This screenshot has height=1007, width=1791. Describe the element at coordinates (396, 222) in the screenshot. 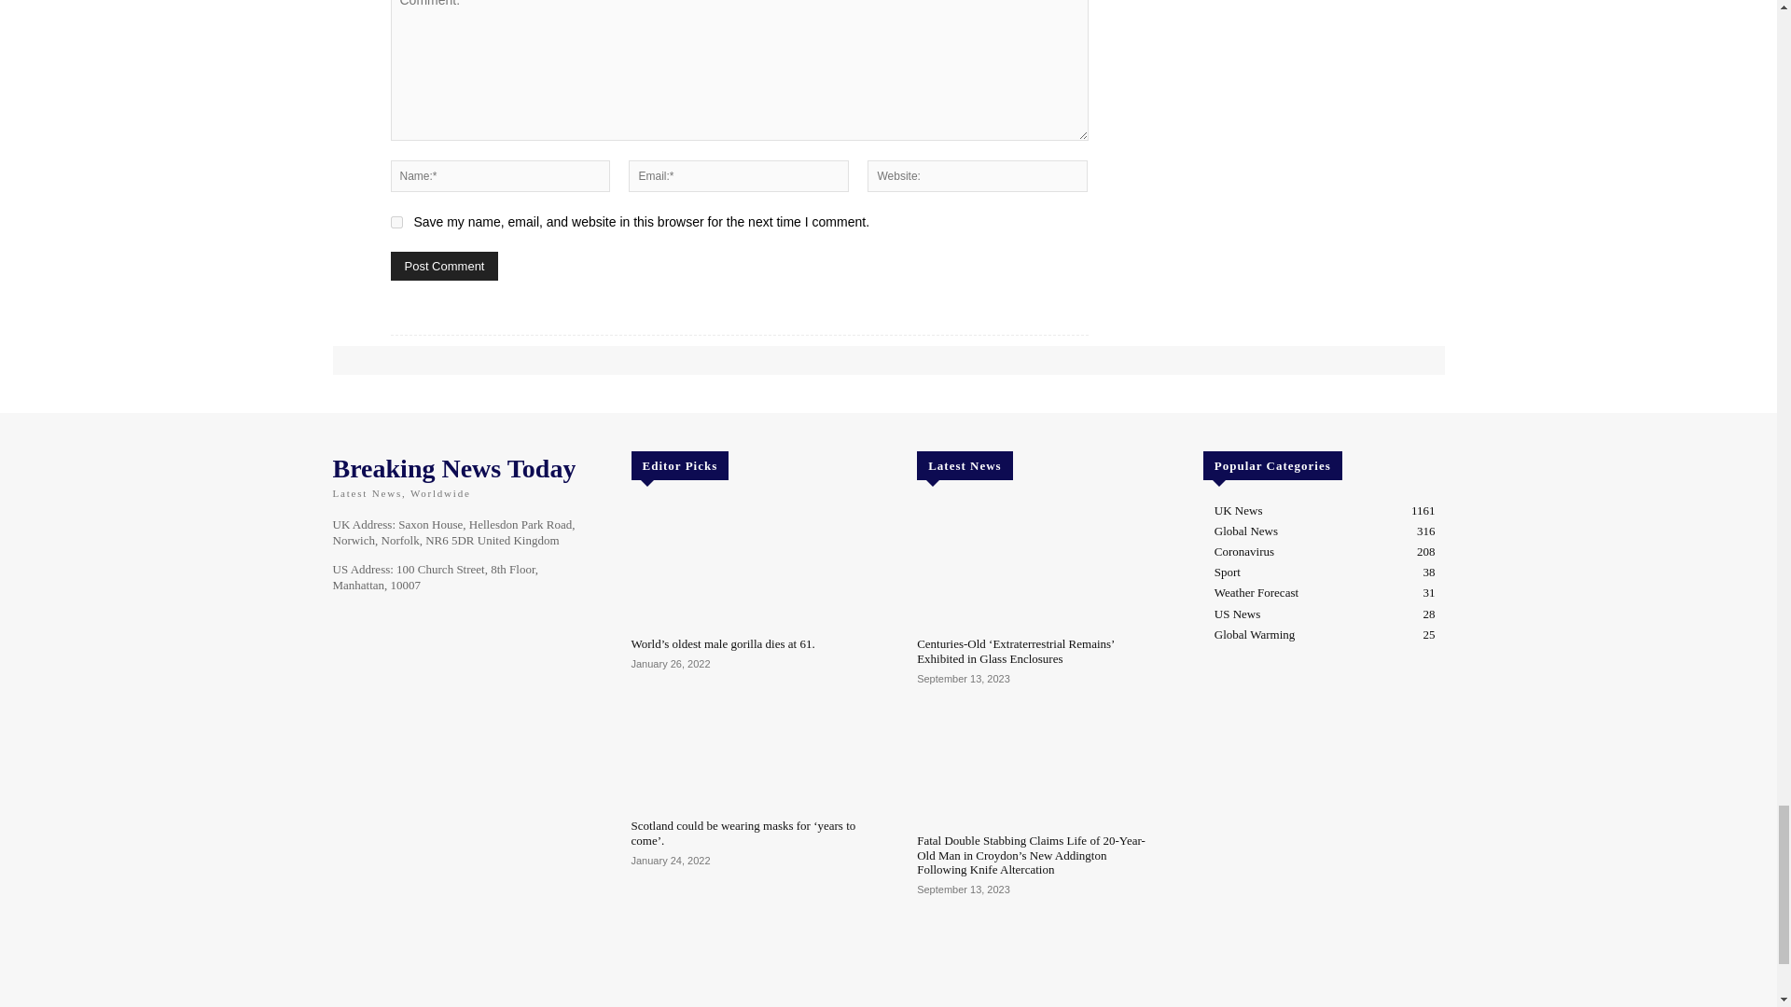

I see `yes` at that location.